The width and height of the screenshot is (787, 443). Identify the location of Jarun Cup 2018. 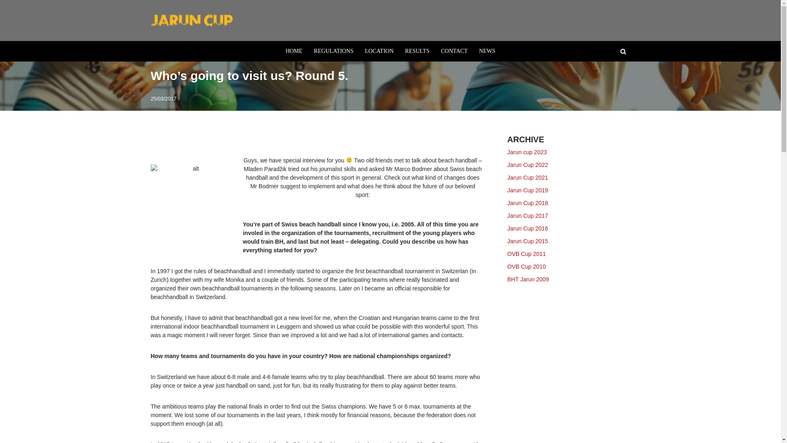
(528, 203).